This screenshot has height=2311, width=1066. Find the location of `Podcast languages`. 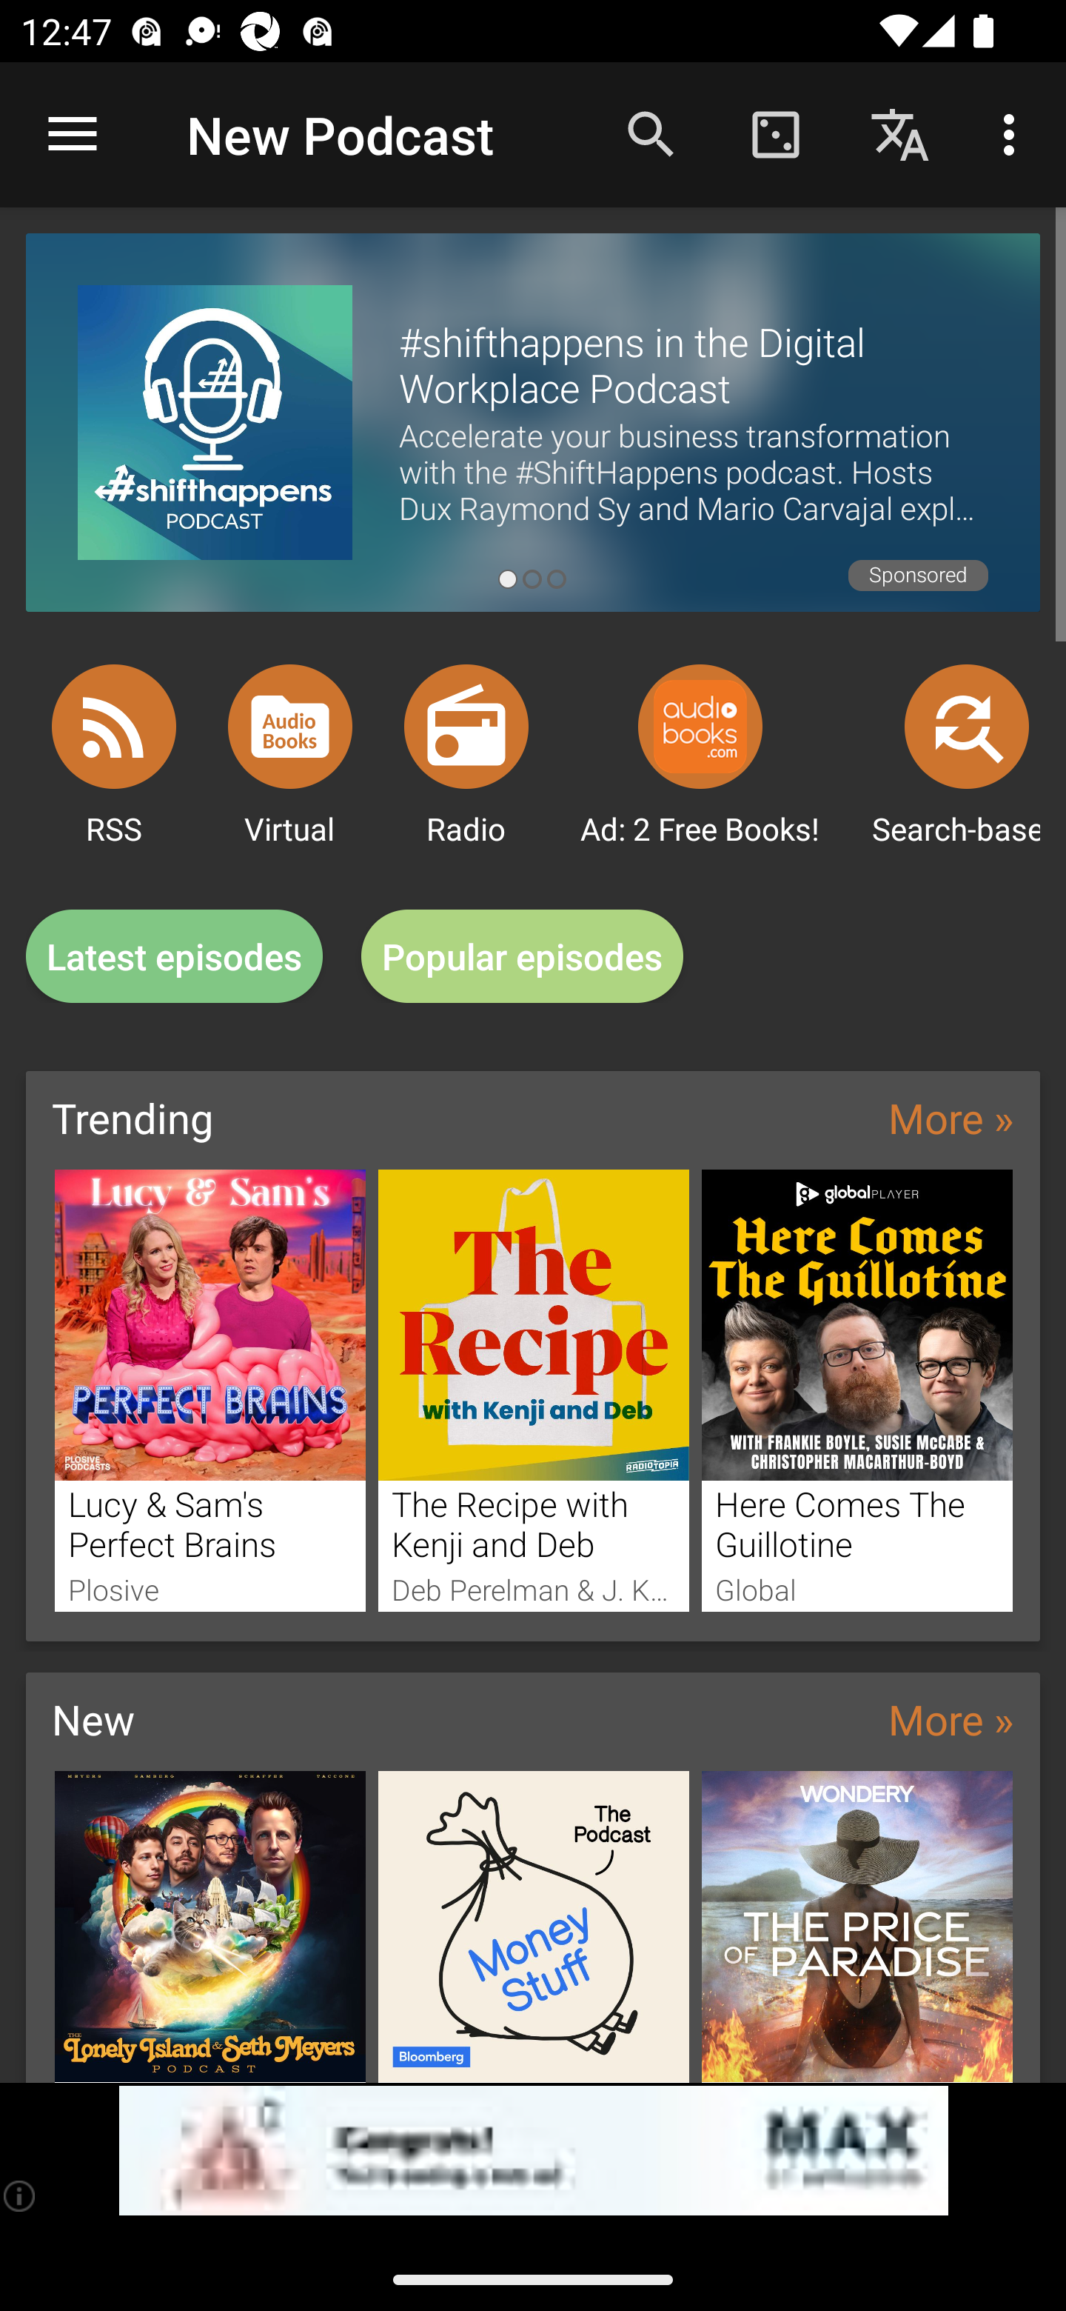

Podcast languages is located at coordinates (900, 133).